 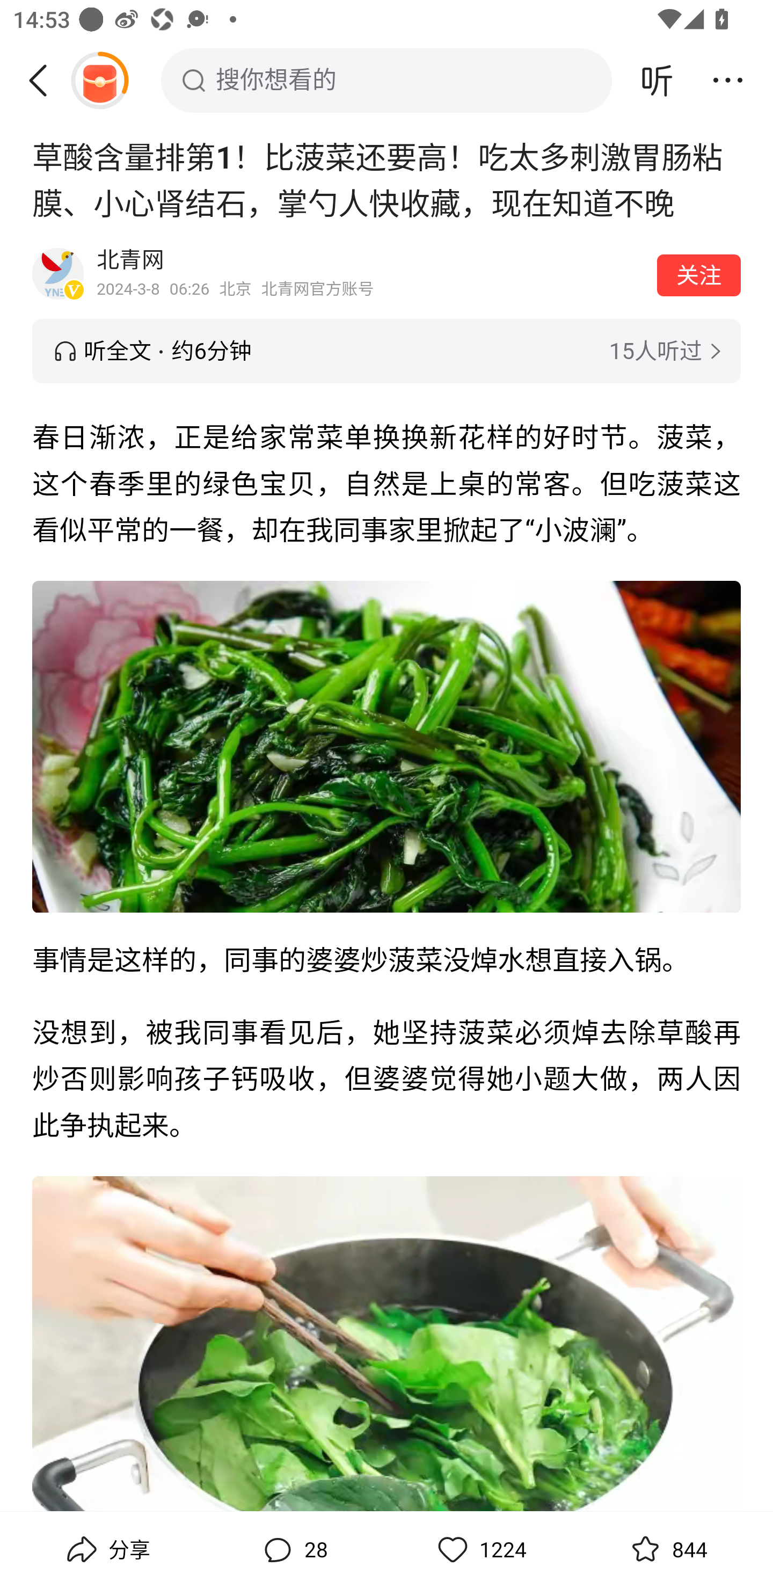 What do you see at coordinates (45, 80) in the screenshot?
I see `返回` at bounding box center [45, 80].